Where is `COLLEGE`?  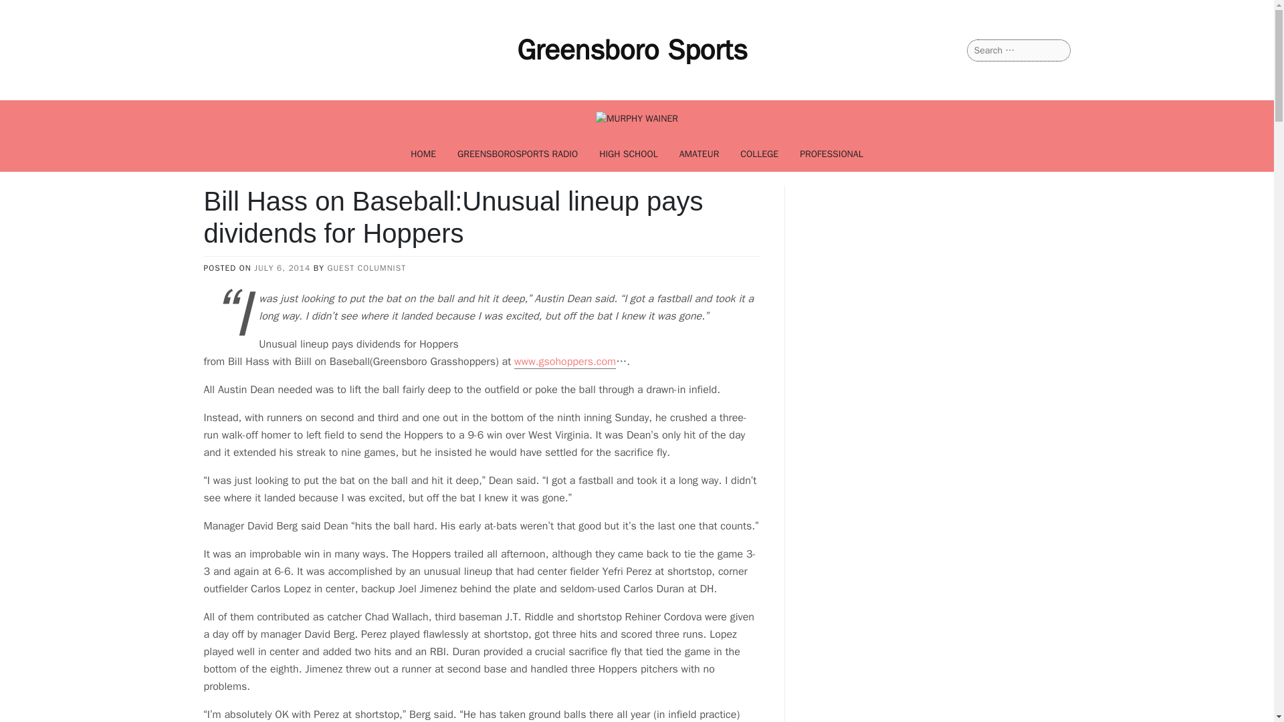
COLLEGE is located at coordinates (759, 154).